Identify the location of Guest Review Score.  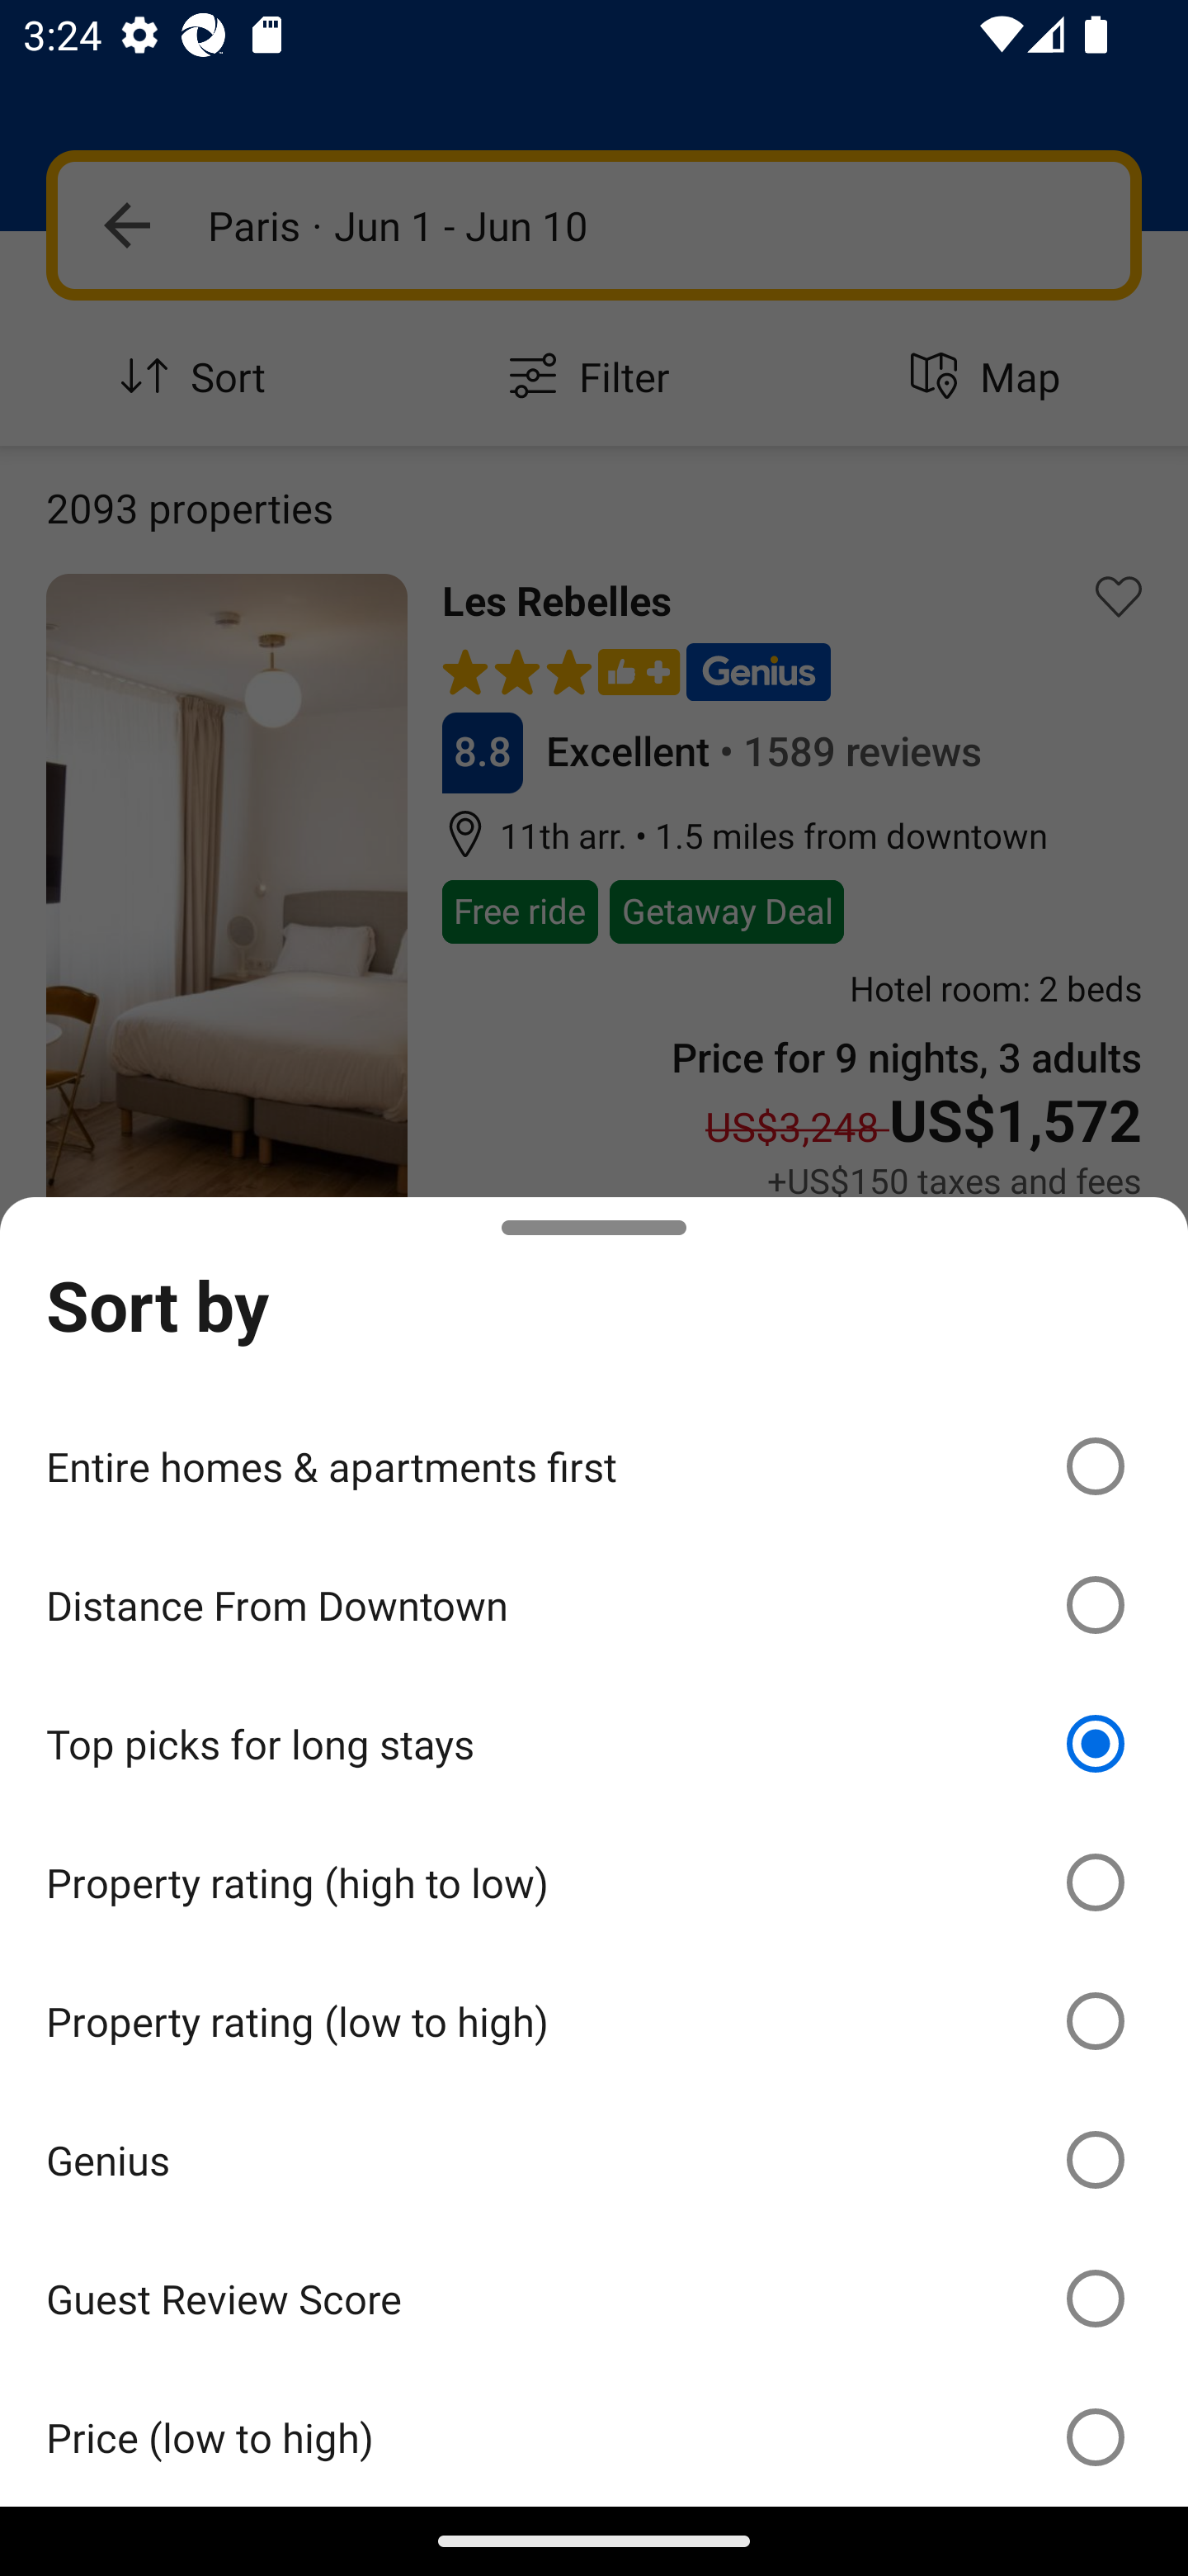
(594, 2297).